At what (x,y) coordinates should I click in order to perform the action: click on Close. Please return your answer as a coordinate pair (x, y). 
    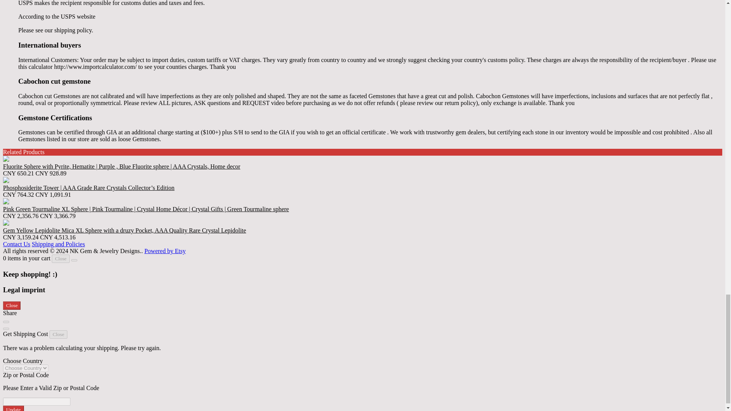
    Looking at the image, I should click on (61, 259).